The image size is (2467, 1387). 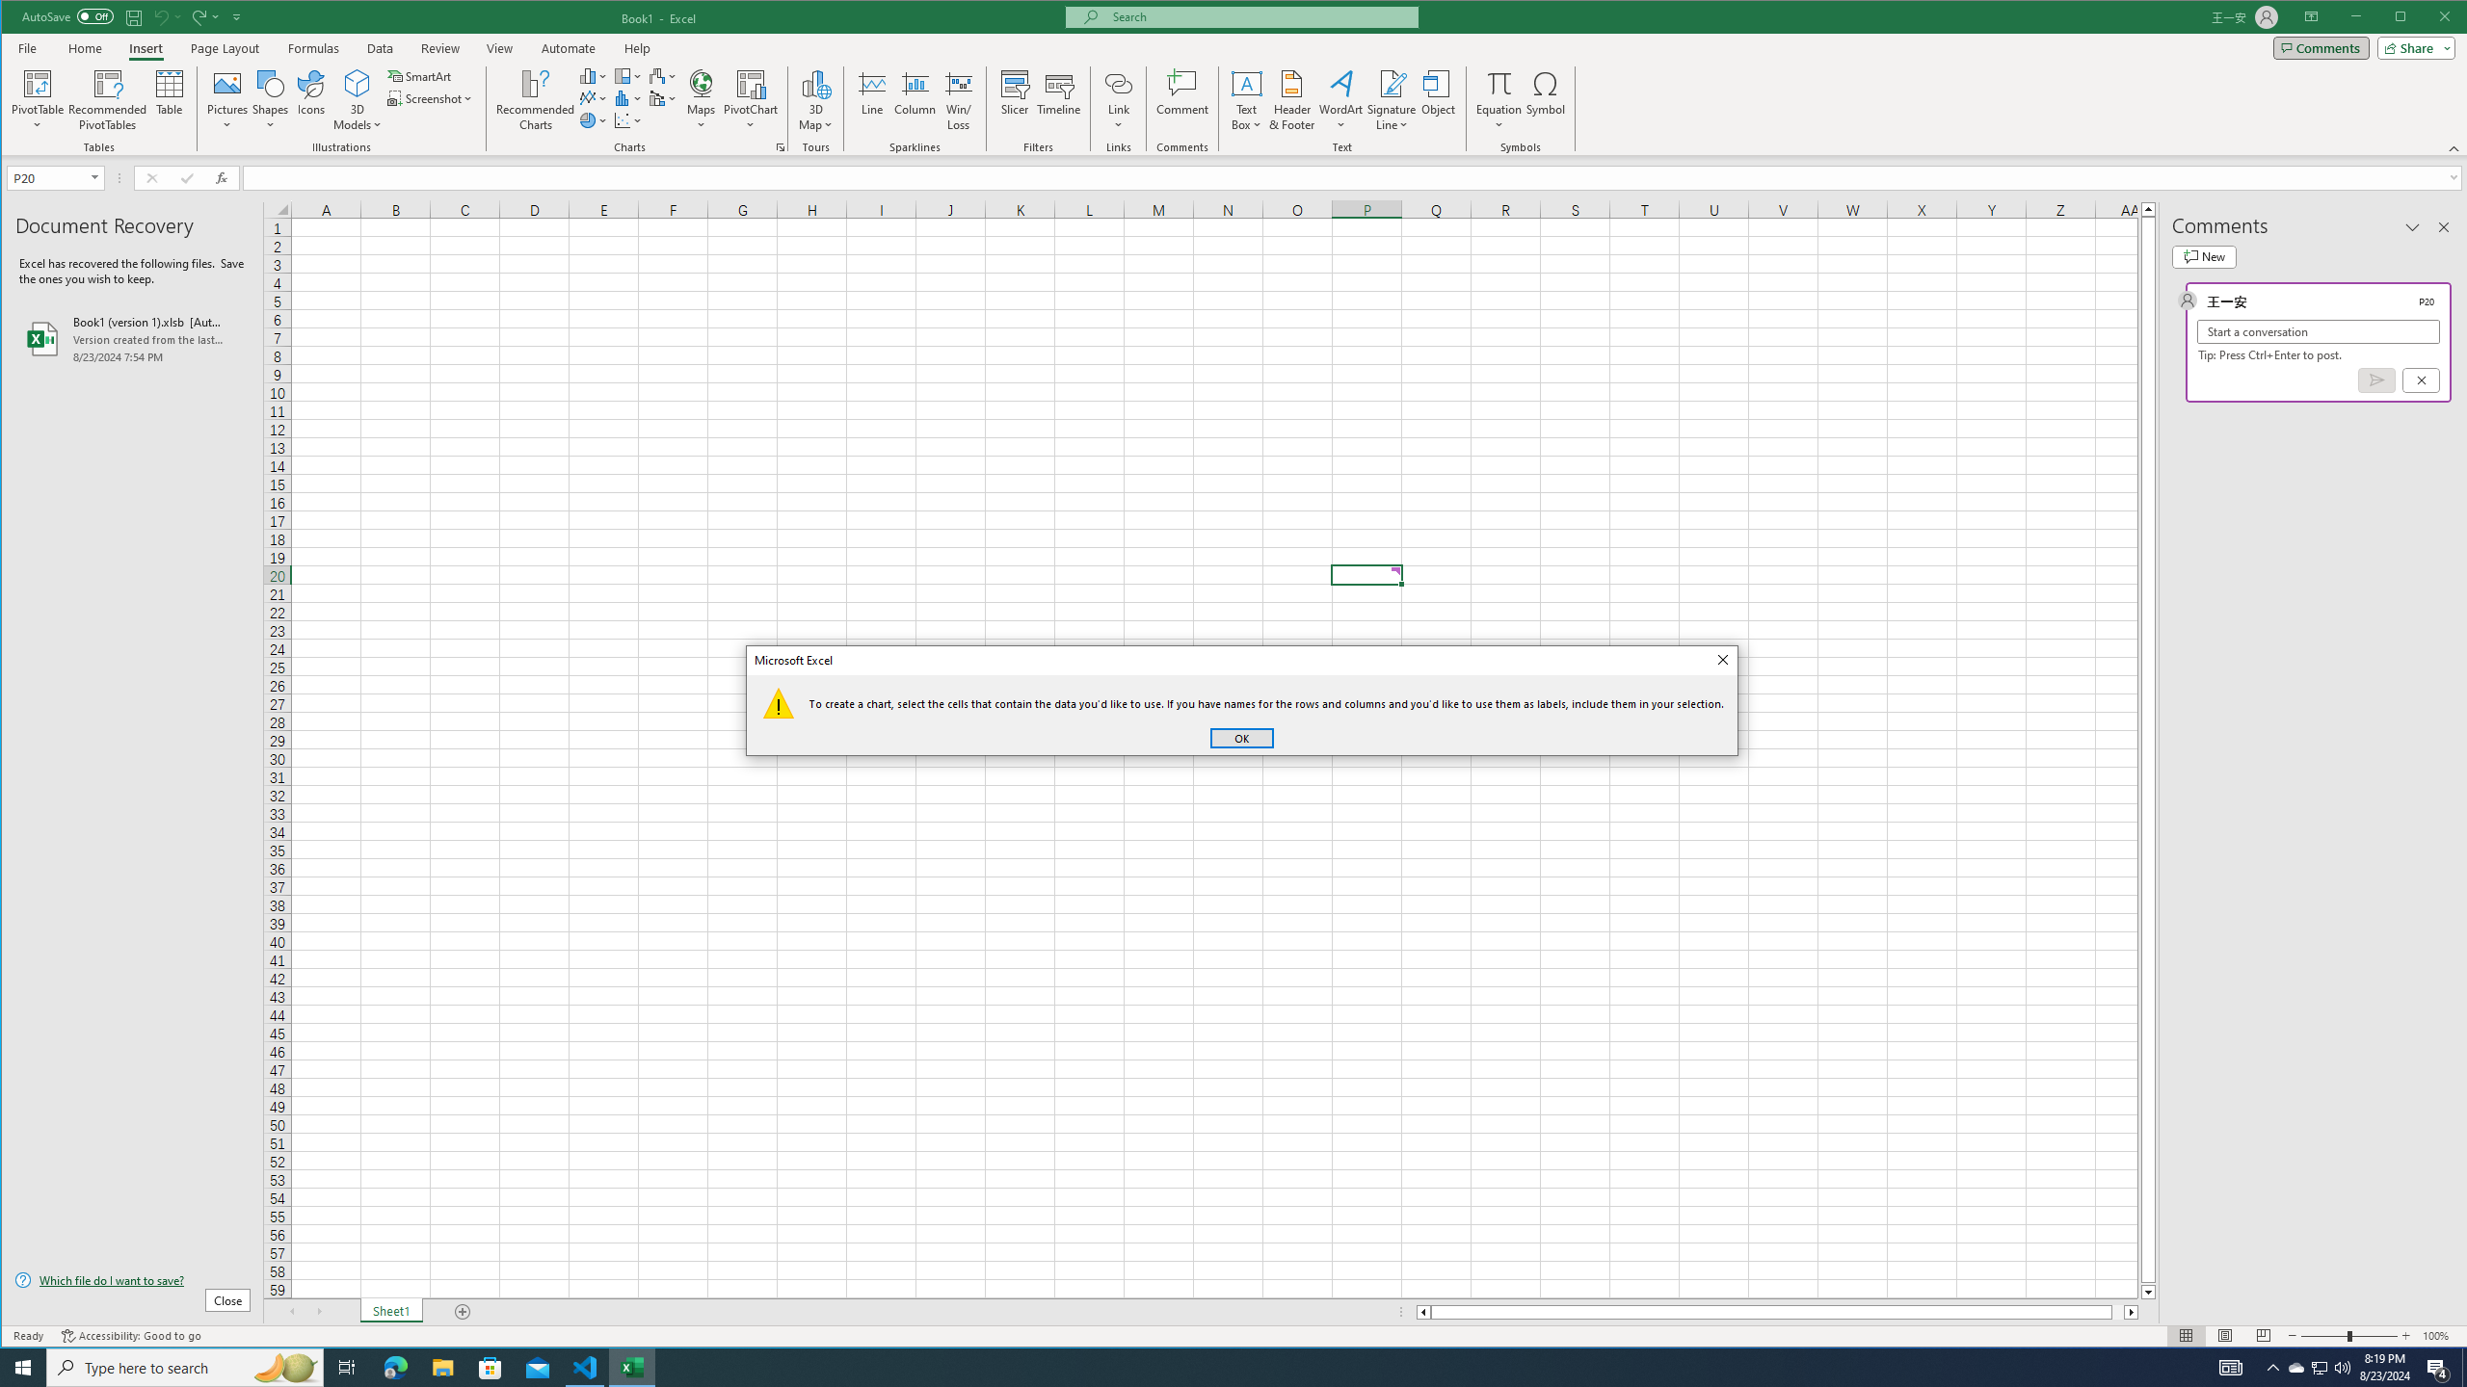 I want to click on Insert Line or Area Chart, so click(x=594, y=98).